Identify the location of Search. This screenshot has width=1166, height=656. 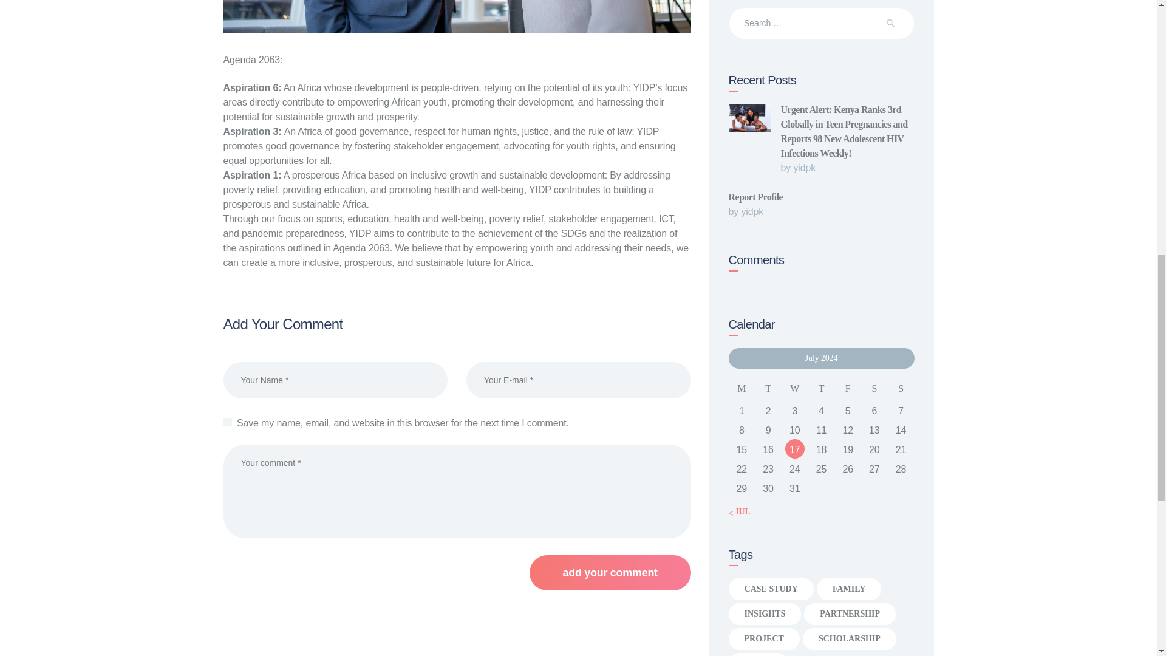
(898, 23).